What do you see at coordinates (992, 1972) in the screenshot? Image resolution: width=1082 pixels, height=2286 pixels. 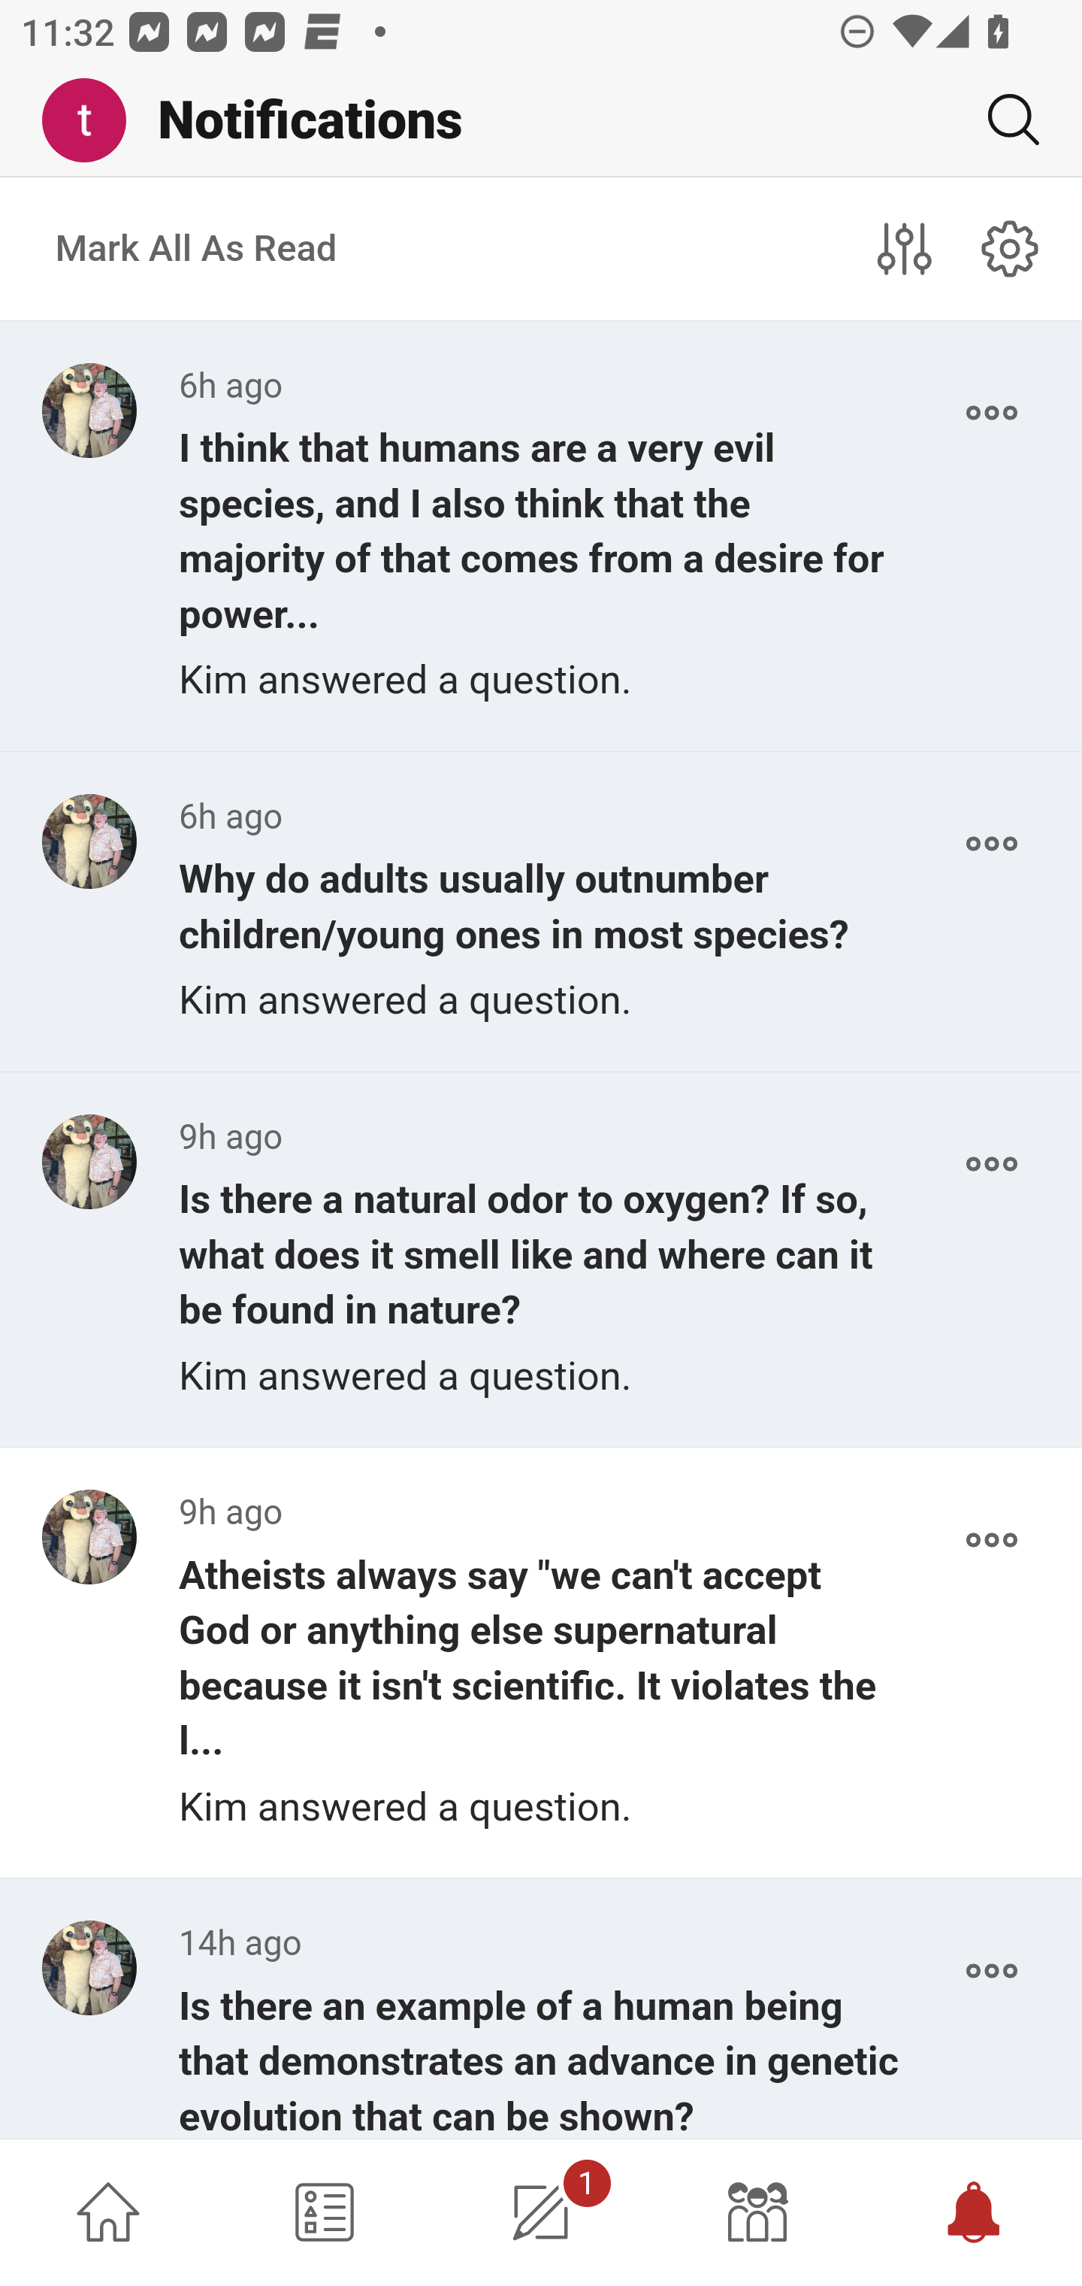 I see `More` at bounding box center [992, 1972].